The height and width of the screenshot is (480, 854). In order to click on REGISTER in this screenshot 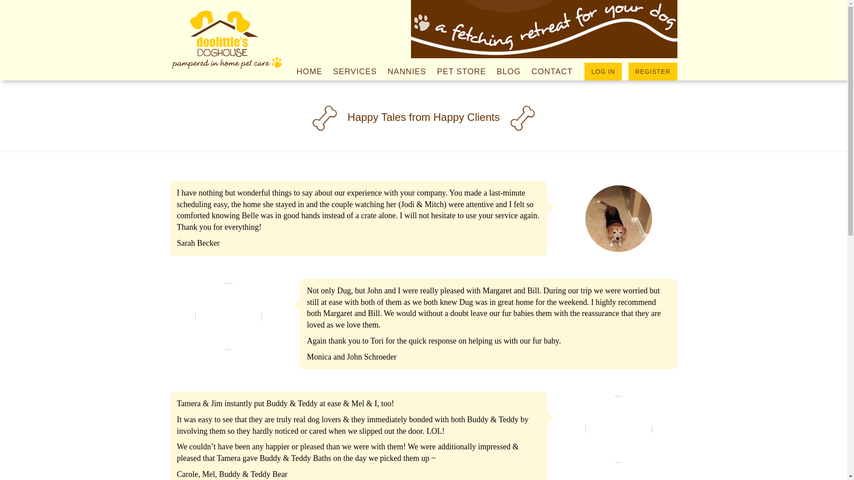, I will do `click(653, 72)`.